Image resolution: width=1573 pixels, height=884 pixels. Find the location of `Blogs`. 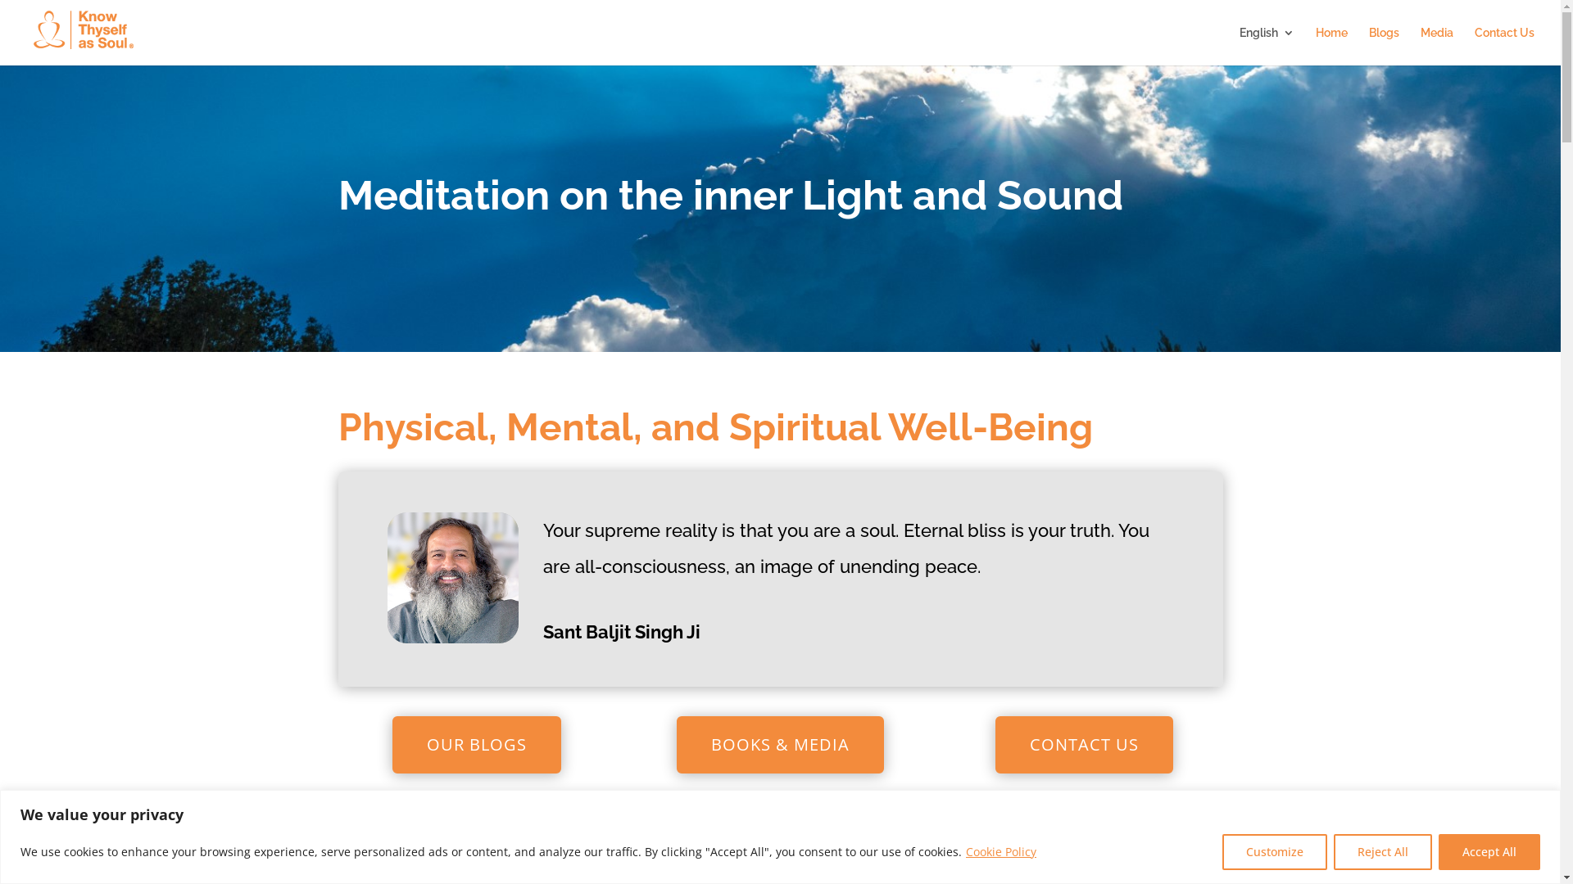

Blogs is located at coordinates (1385, 46).